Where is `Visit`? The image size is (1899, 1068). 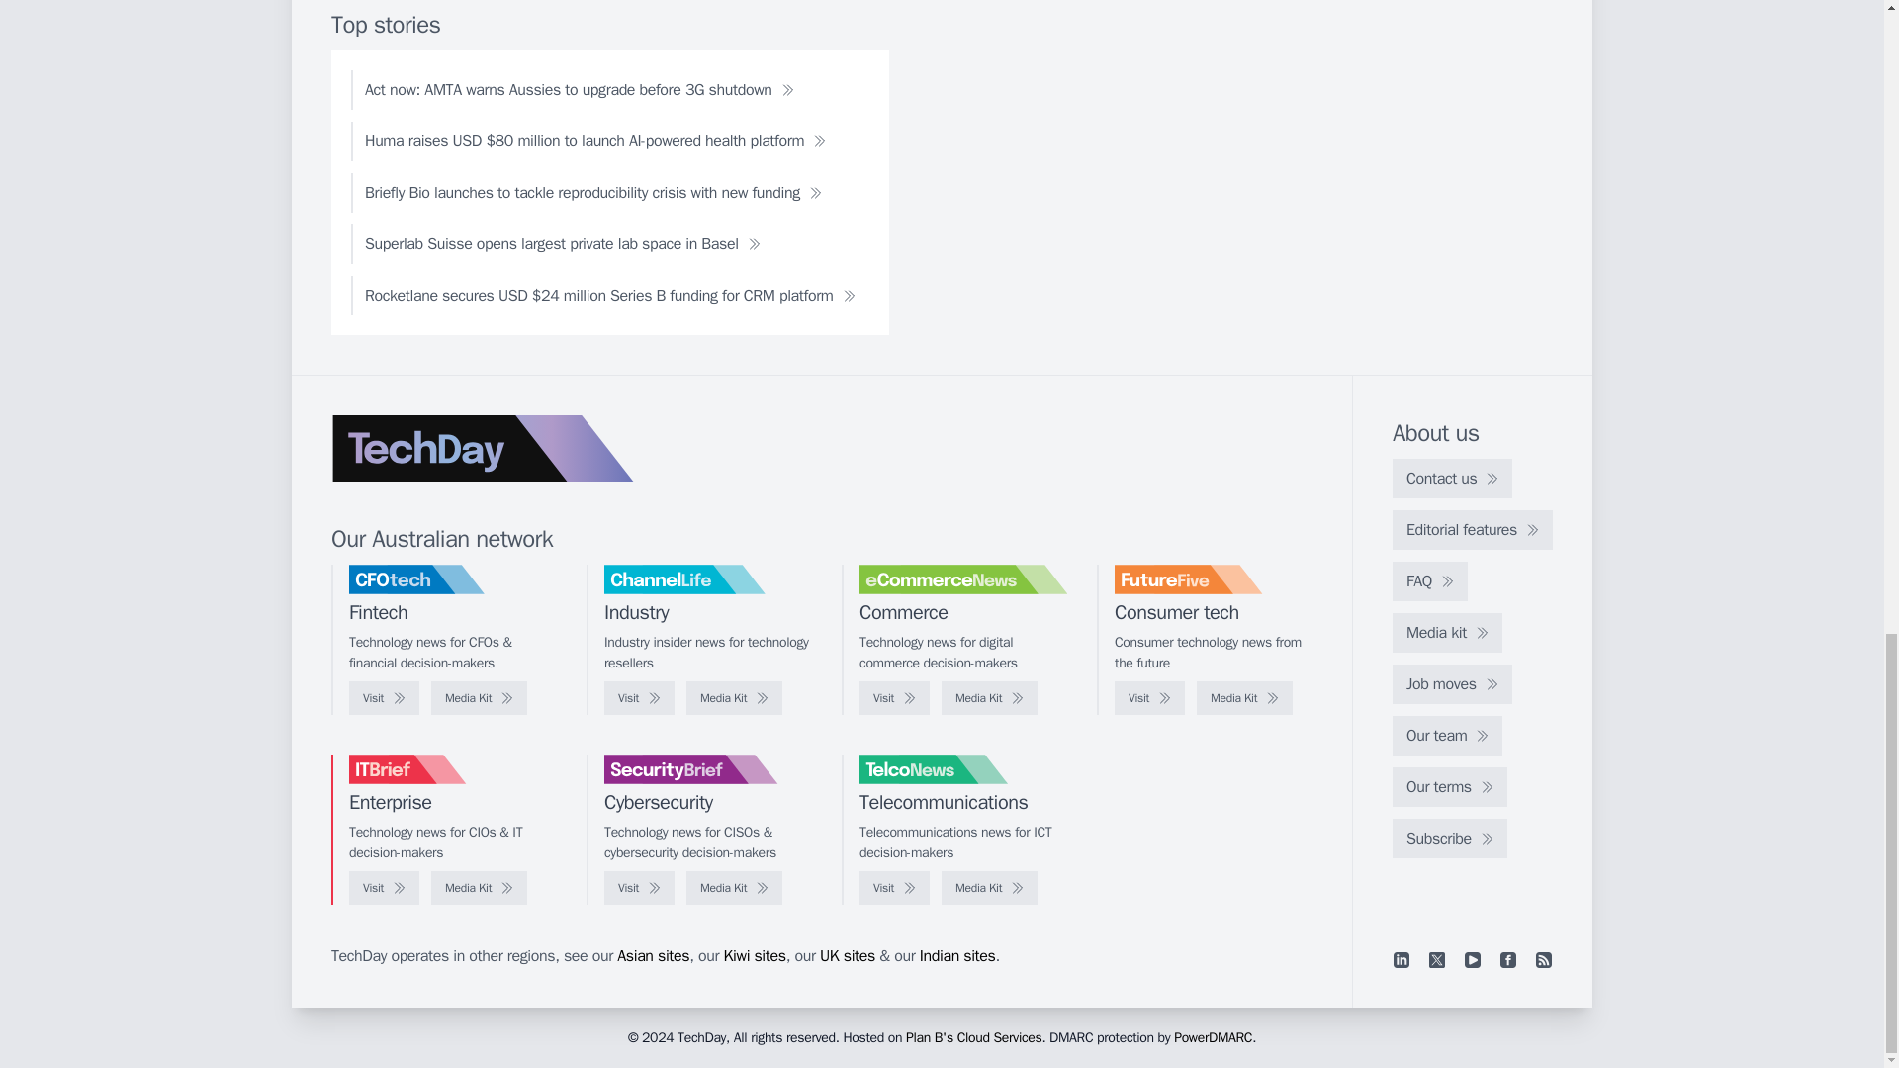
Visit is located at coordinates (639, 698).